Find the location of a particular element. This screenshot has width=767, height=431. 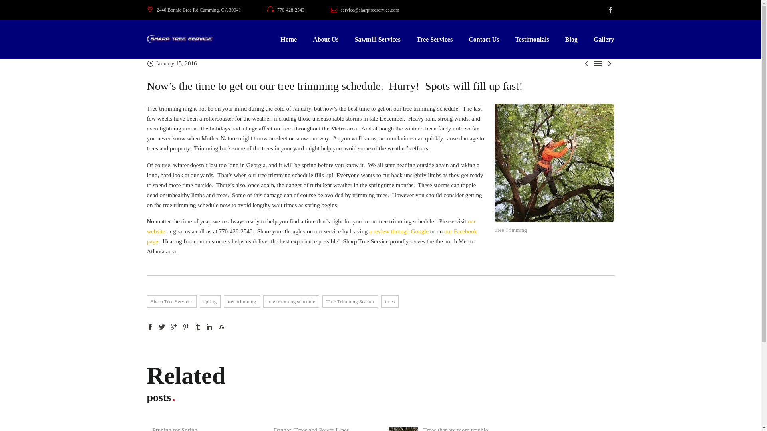

trees is located at coordinates (390, 301).